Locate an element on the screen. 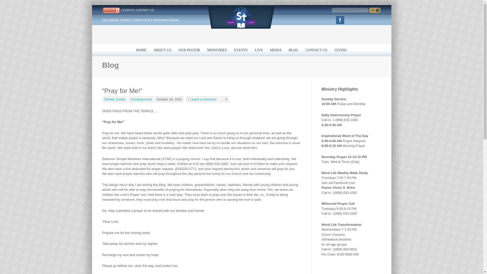 The image size is (487, 274). MEDIA is located at coordinates (275, 50).